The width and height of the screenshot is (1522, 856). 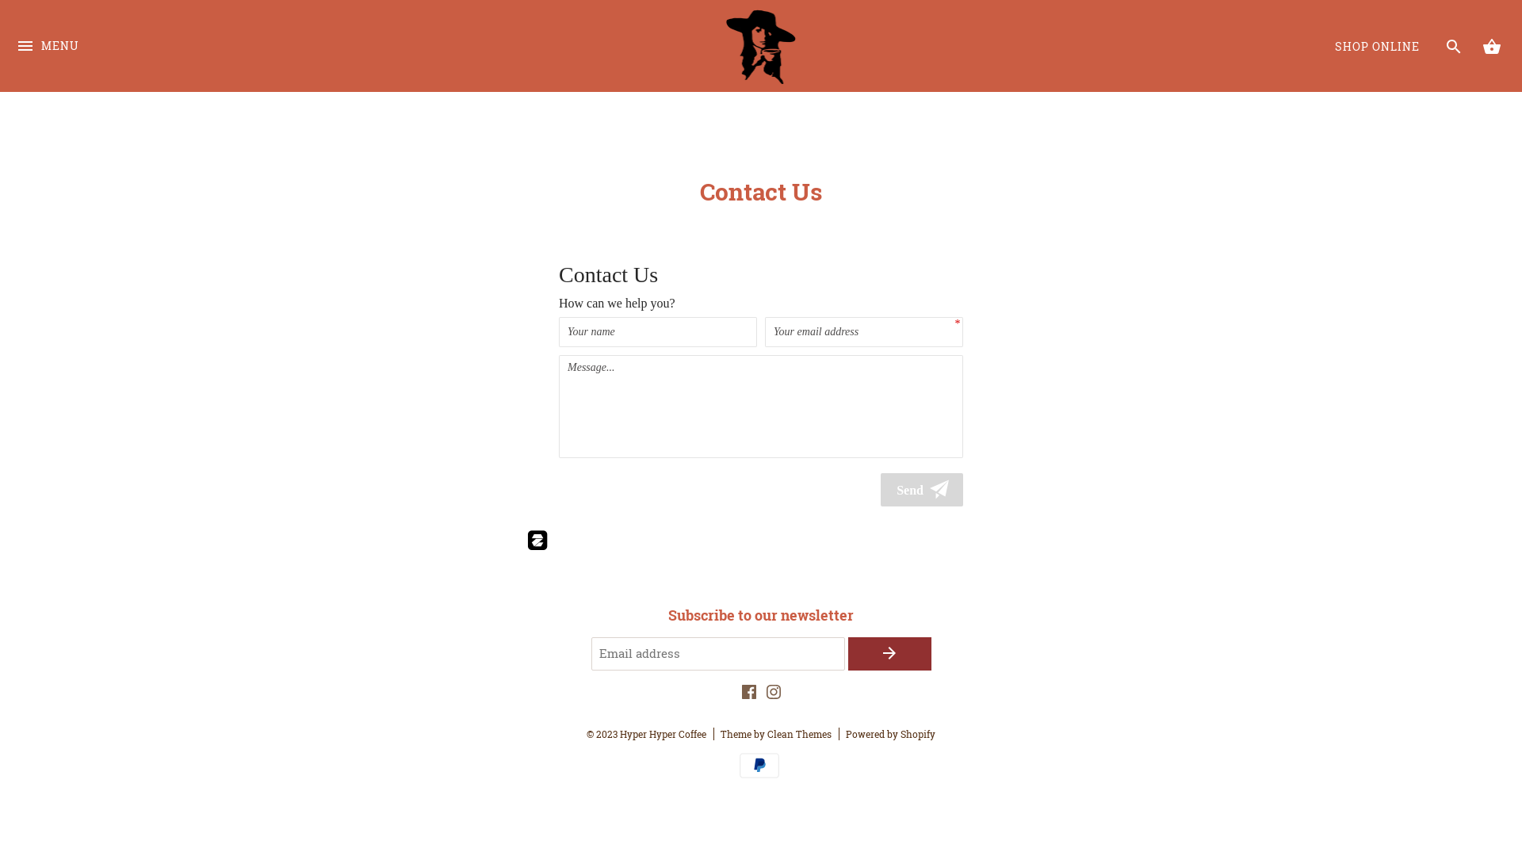 I want to click on SHOP ONLINE, so click(x=1378, y=47).